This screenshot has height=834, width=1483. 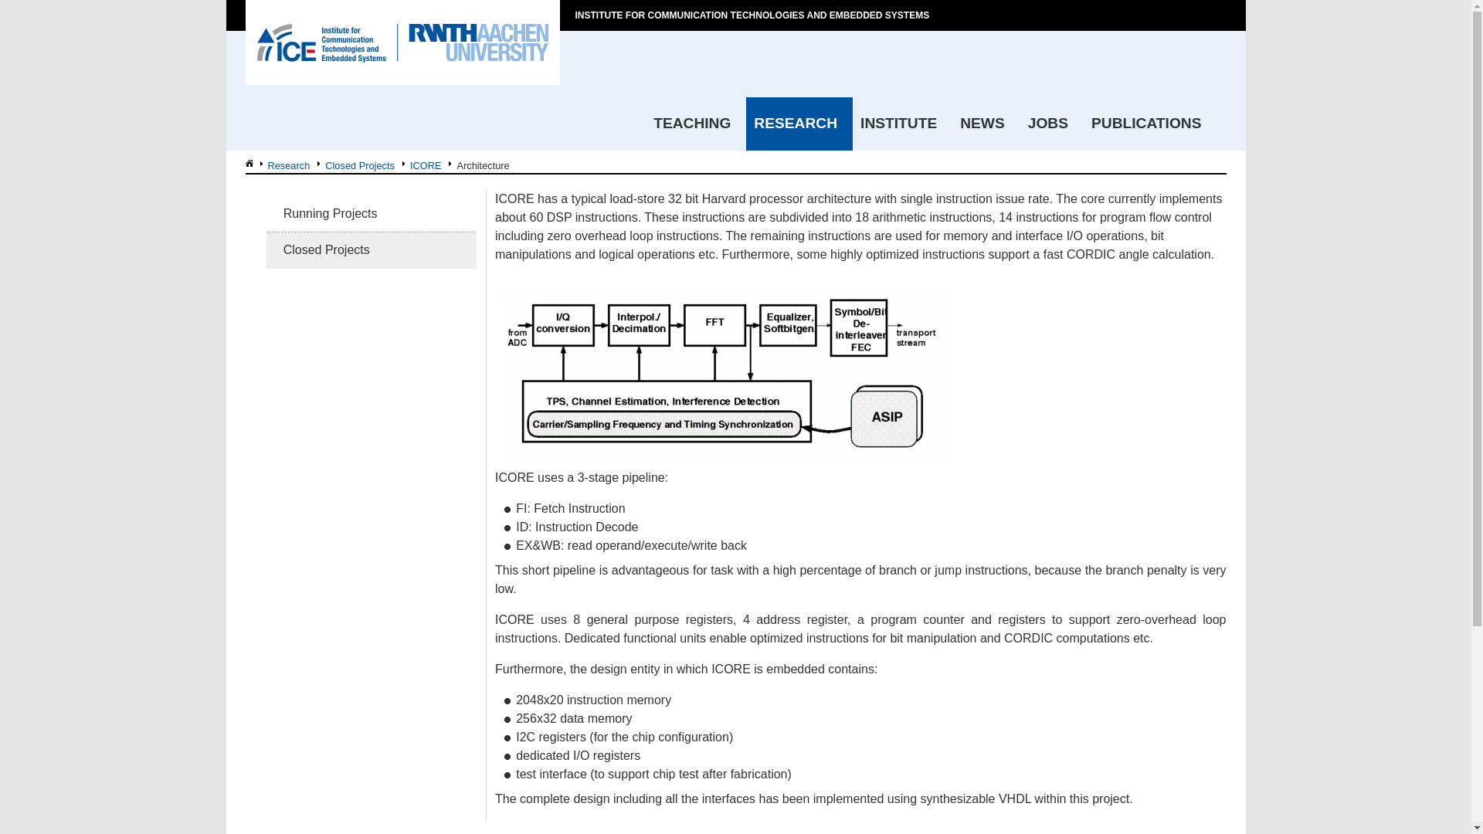 I want to click on TEACHING, so click(x=695, y=124).